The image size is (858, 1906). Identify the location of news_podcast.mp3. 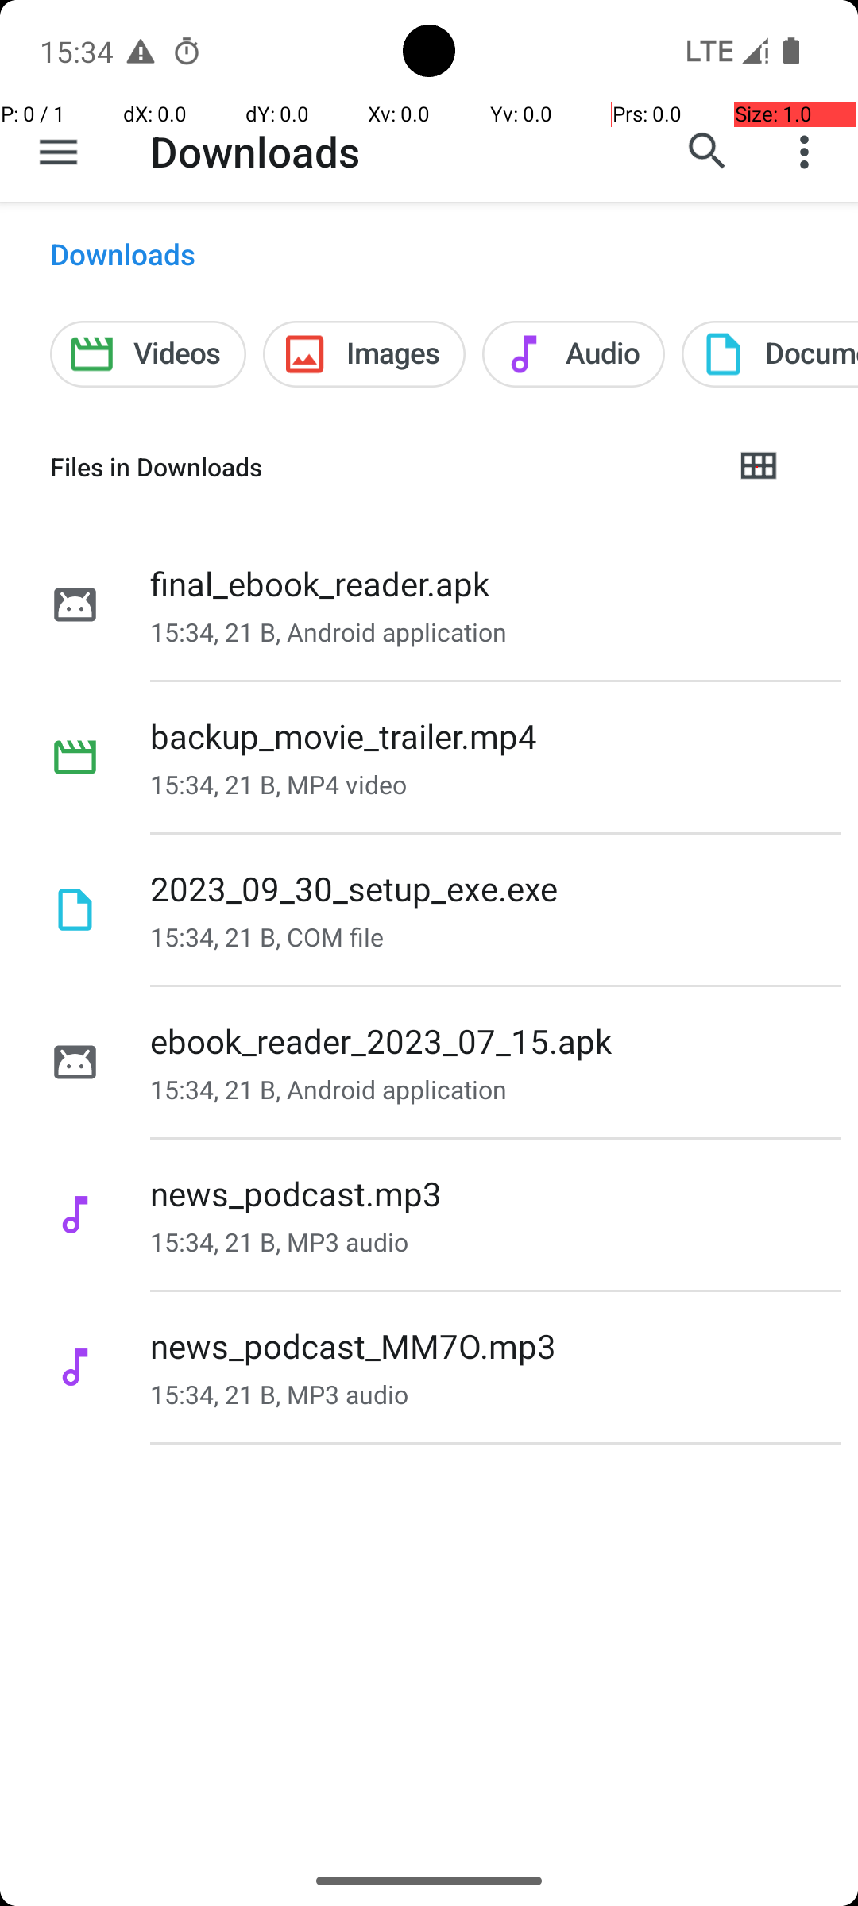
(296, 1193).